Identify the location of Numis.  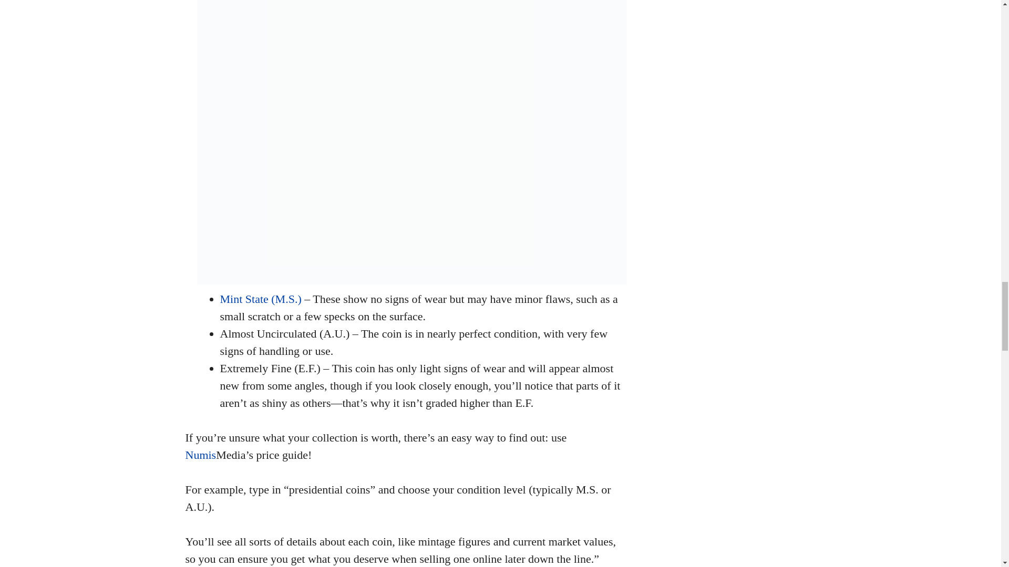
(200, 455).